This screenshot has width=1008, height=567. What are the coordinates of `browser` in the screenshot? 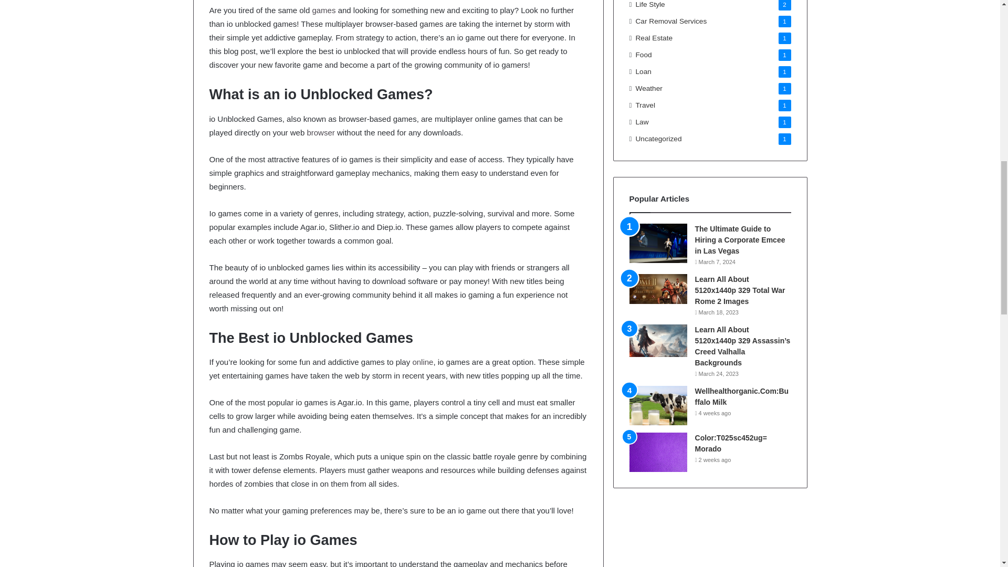 It's located at (320, 132).